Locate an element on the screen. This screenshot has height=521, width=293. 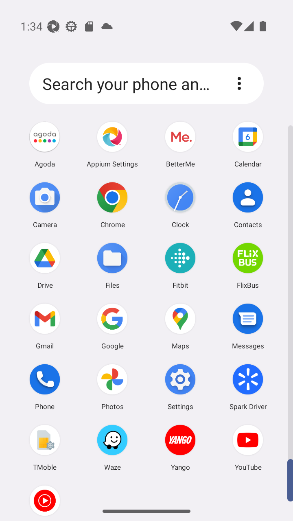
YouTube is located at coordinates (248, 447).